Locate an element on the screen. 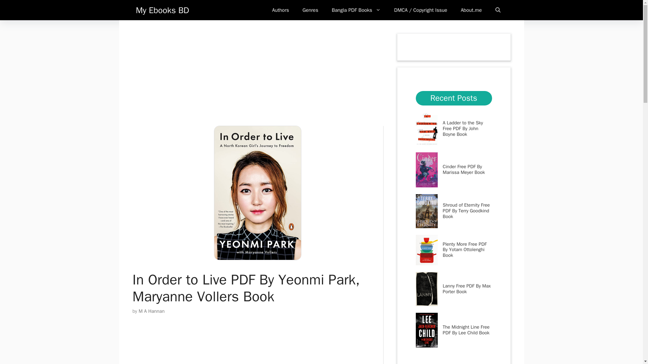  Advertisement is located at coordinates (263, 345).